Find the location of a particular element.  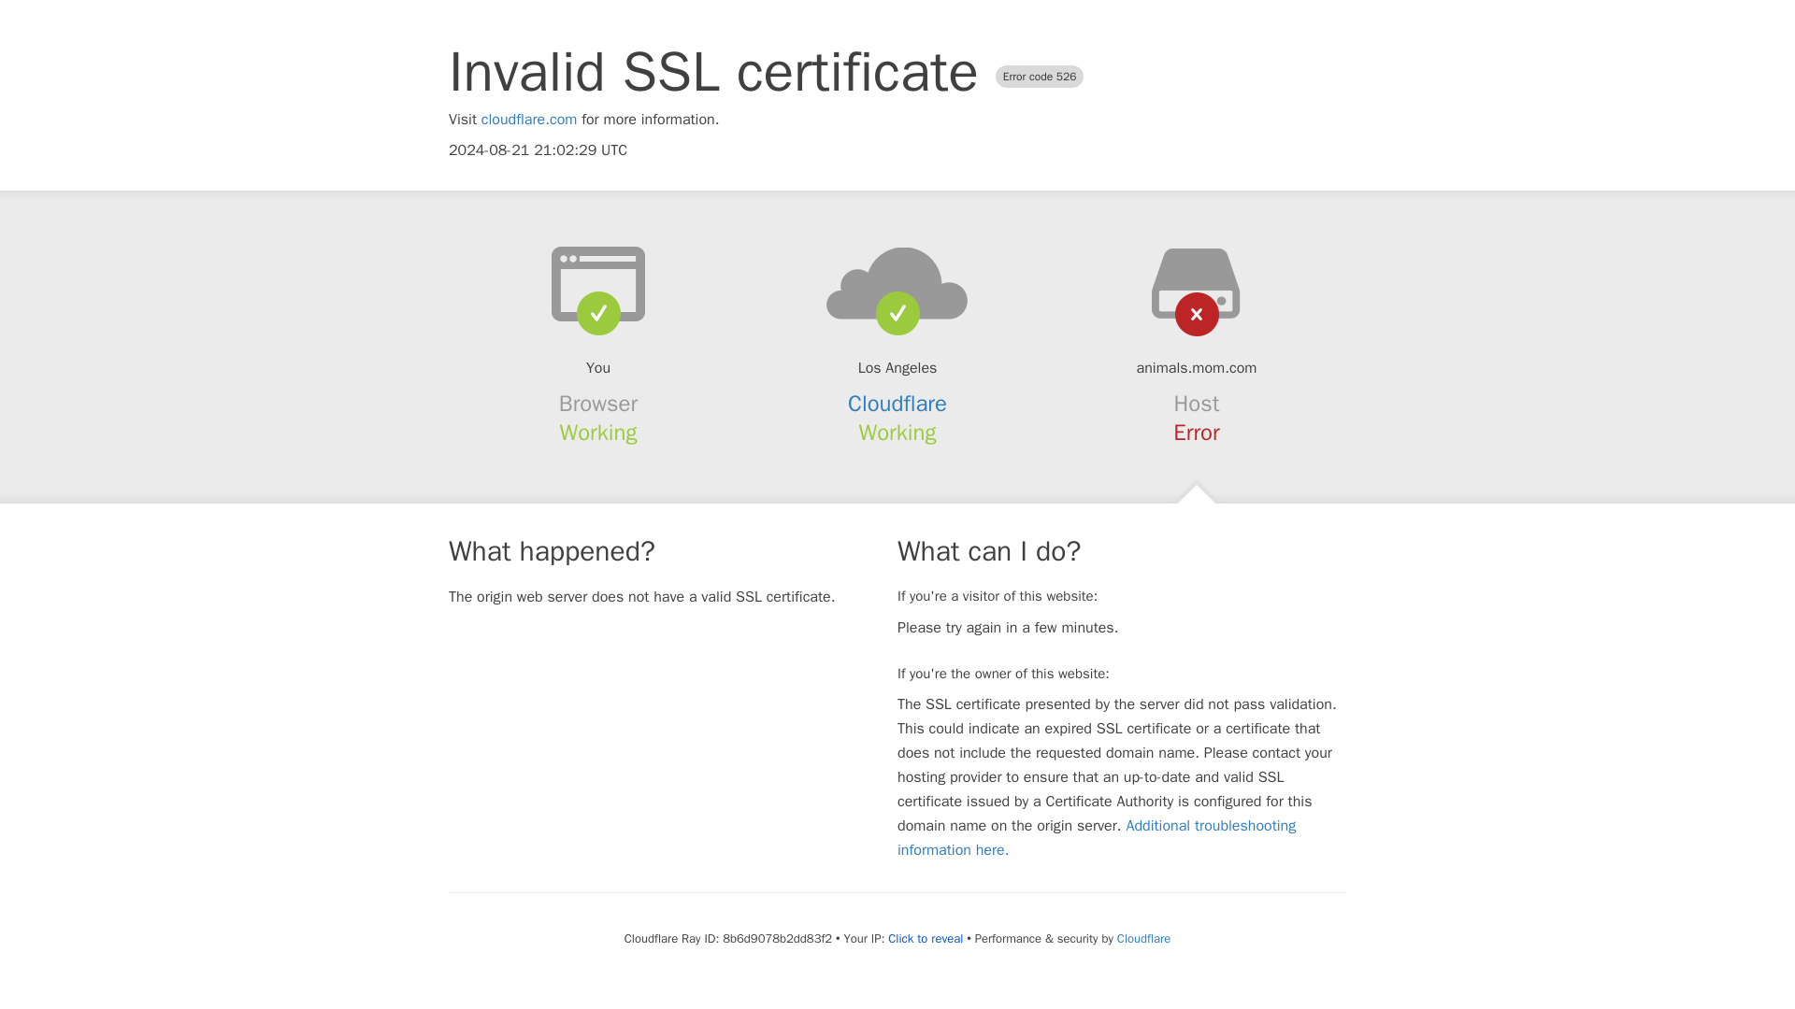

Click to reveal is located at coordinates (926, 938).